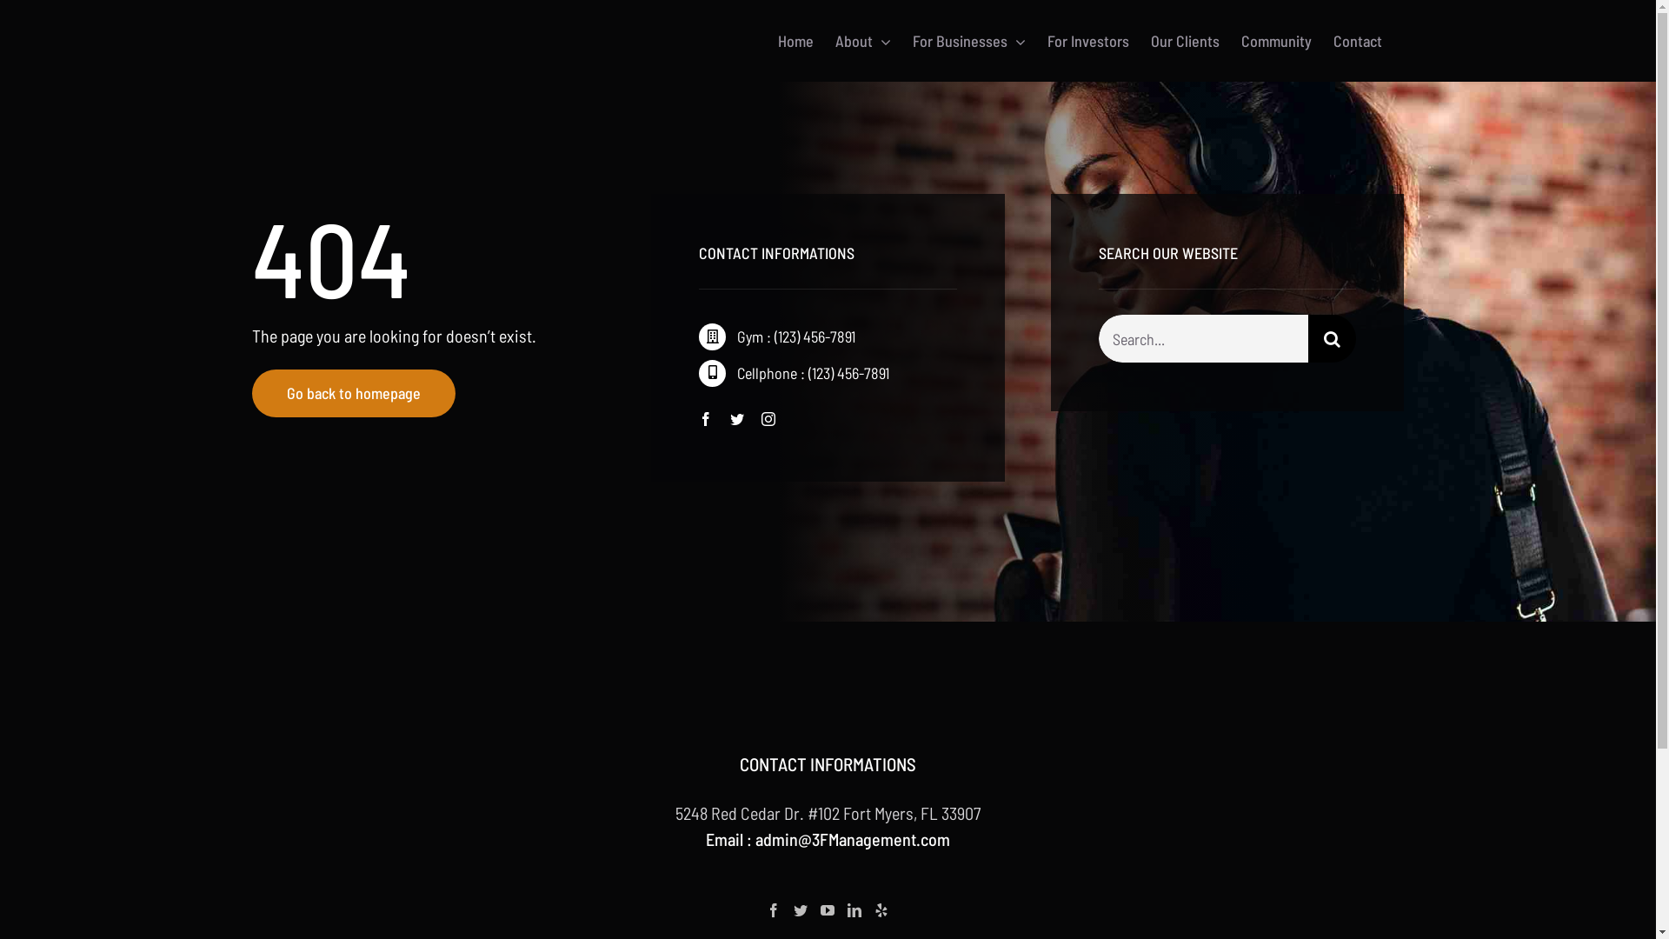 This screenshot has height=939, width=1669. I want to click on Go back to homepage, so click(354, 393).